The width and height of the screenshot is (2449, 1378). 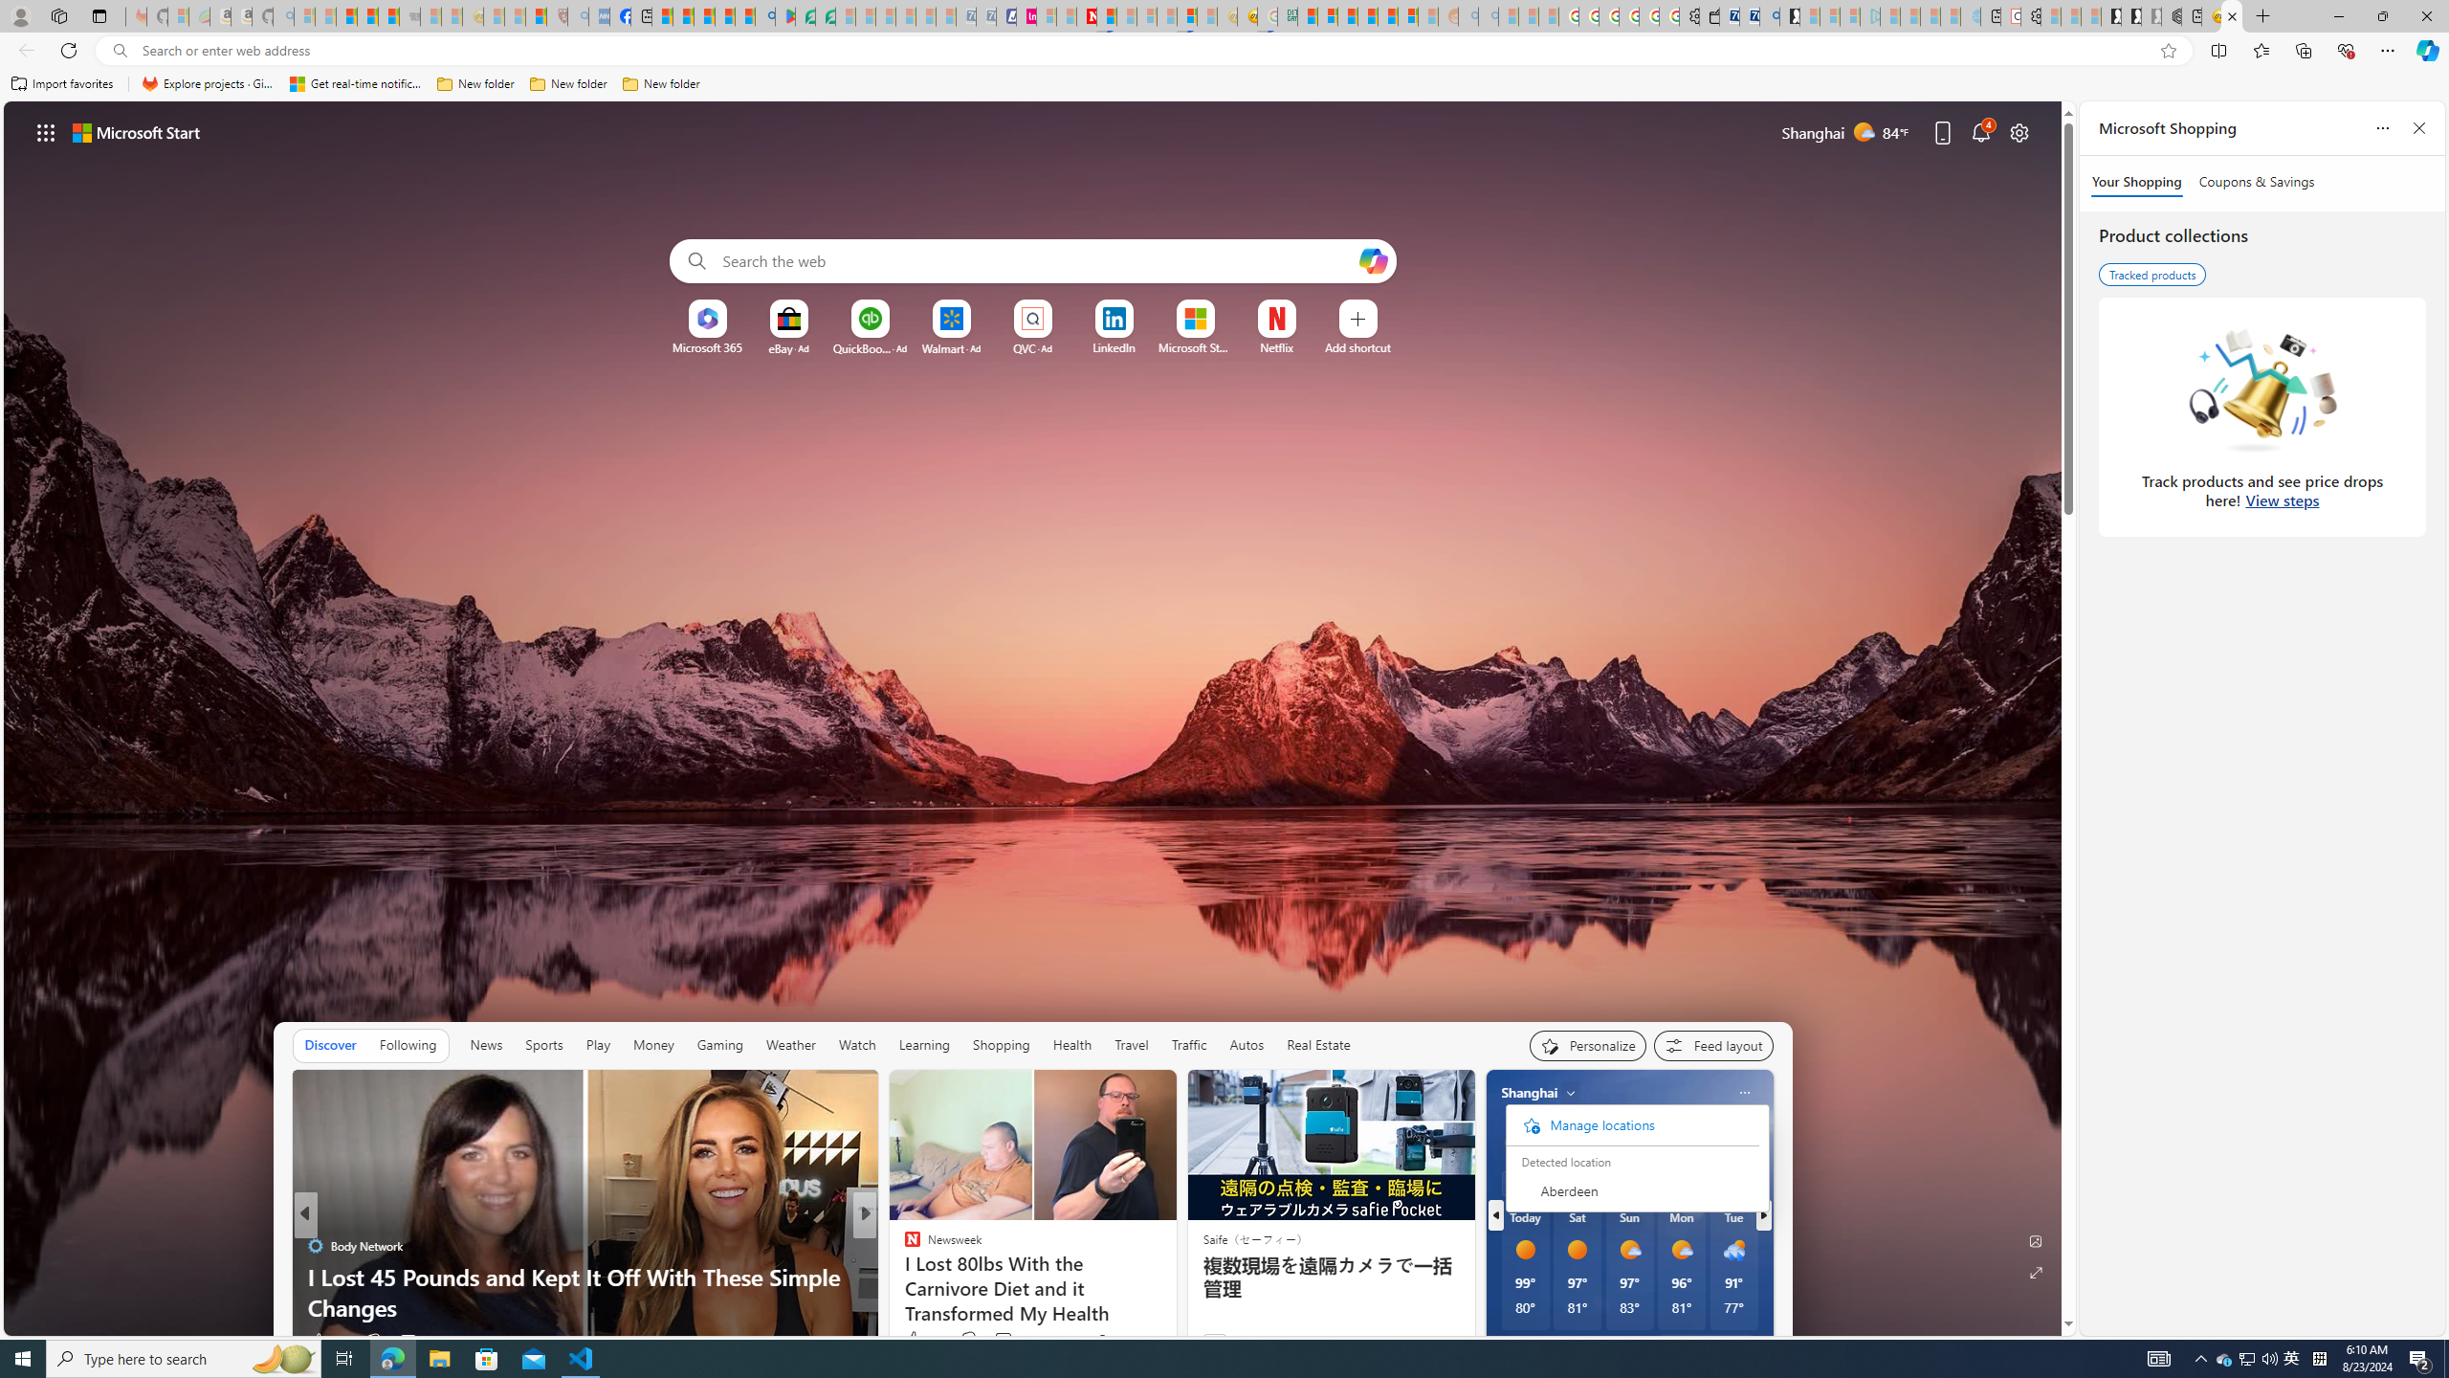 What do you see at coordinates (1002, 1045) in the screenshot?
I see `Shopping` at bounding box center [1002, 1045].